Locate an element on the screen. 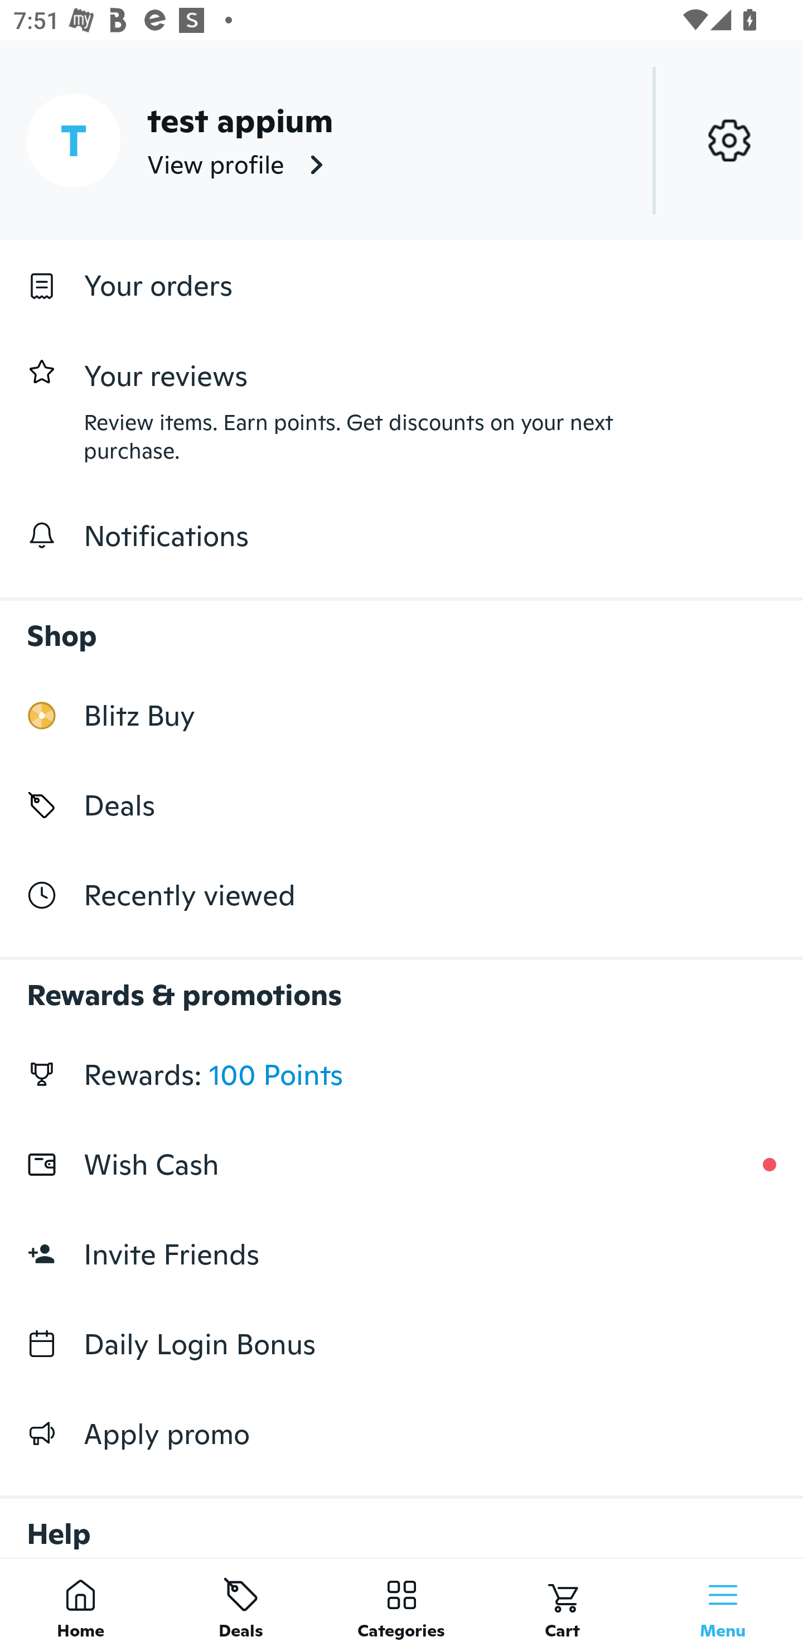  Deals is located at coordinates (401, 804).